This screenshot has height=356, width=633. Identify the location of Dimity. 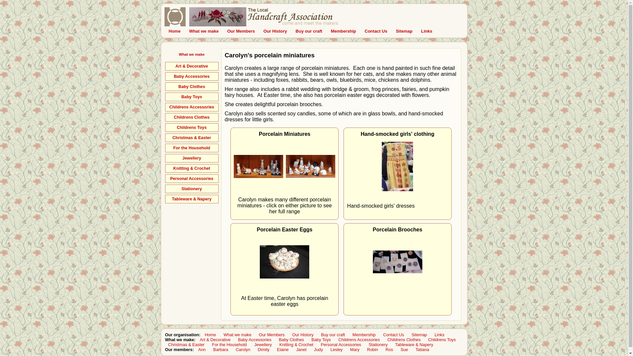
(264, 349).